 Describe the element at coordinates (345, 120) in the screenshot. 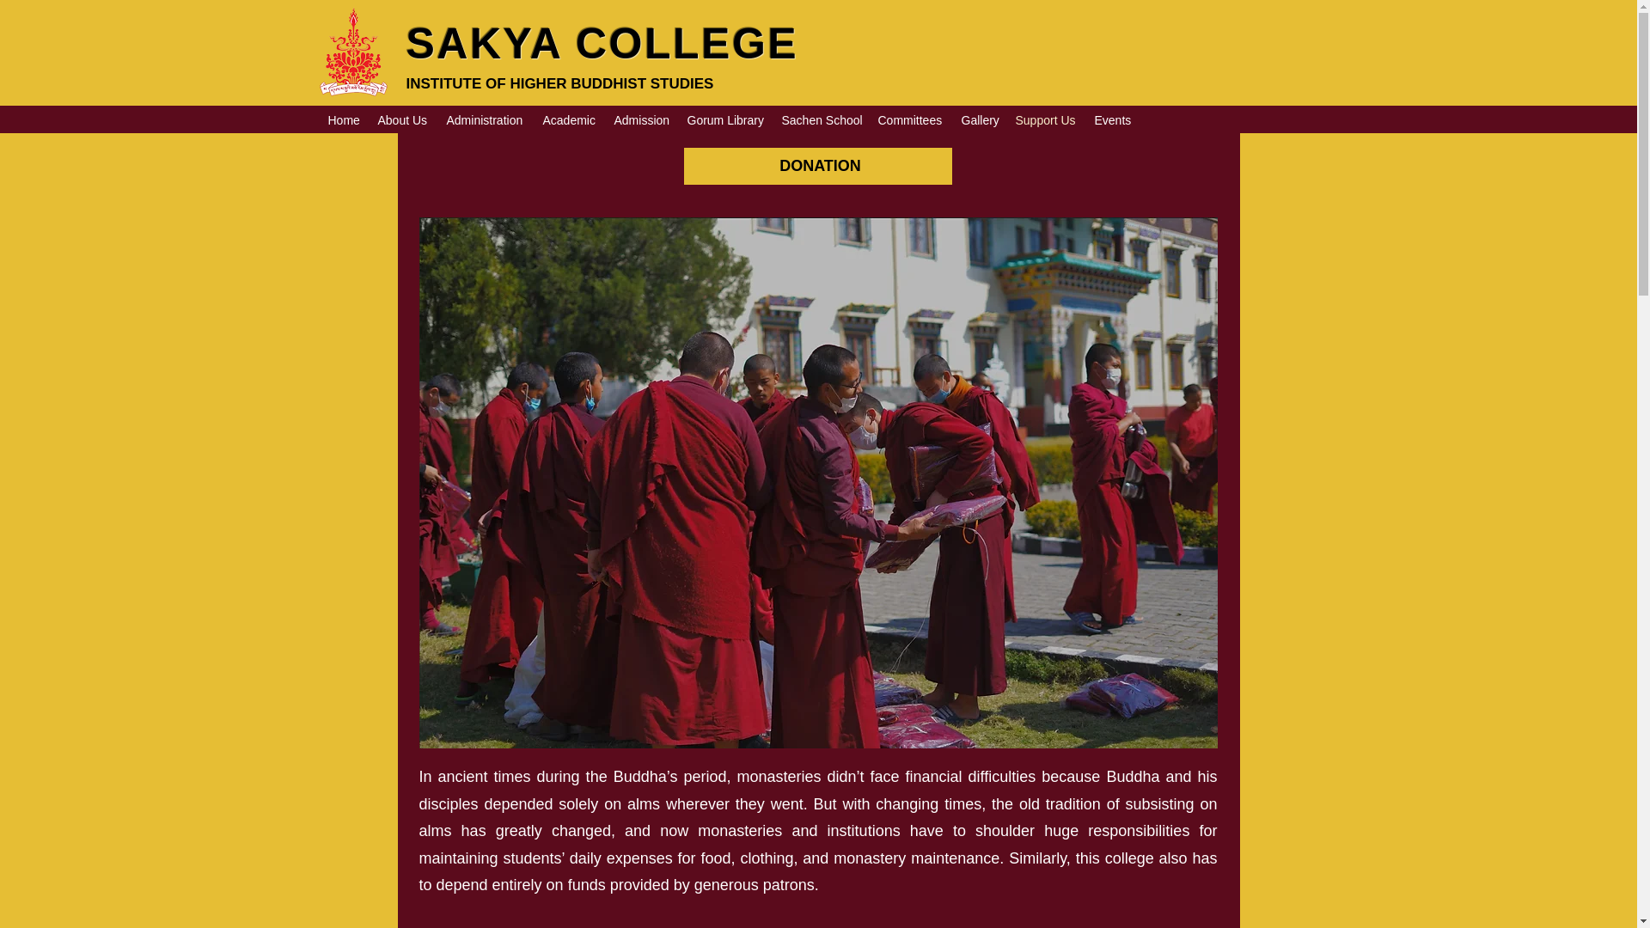

I see `Home` at that location.